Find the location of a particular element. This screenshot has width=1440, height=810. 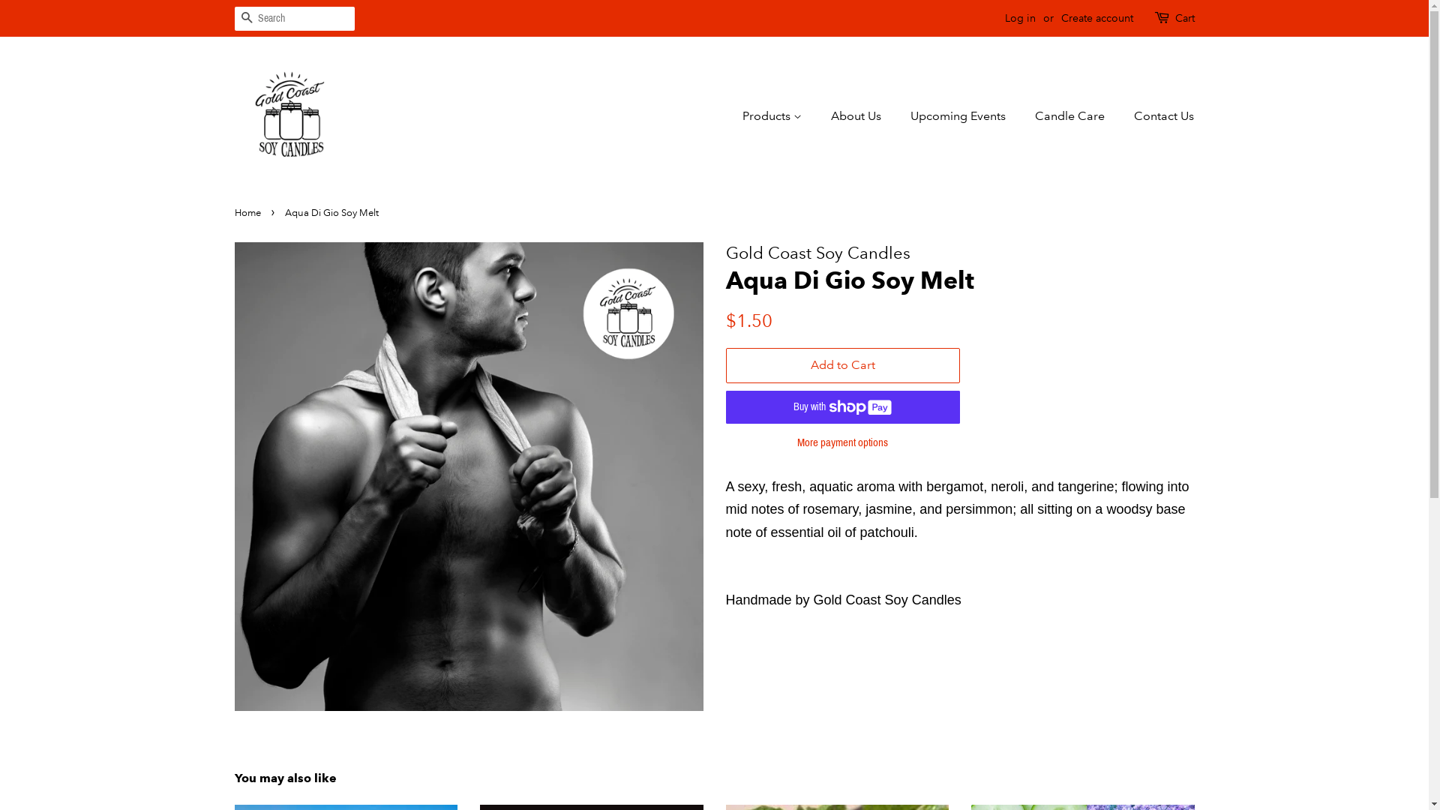

Search is located at coordinates (246, 19).